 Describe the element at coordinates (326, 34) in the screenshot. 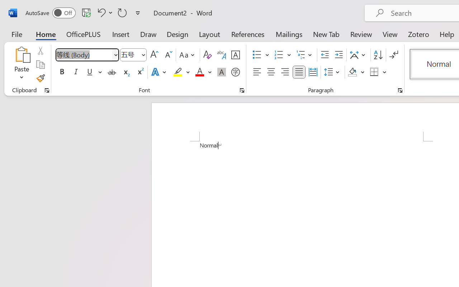

I see `New Tab` at that location.